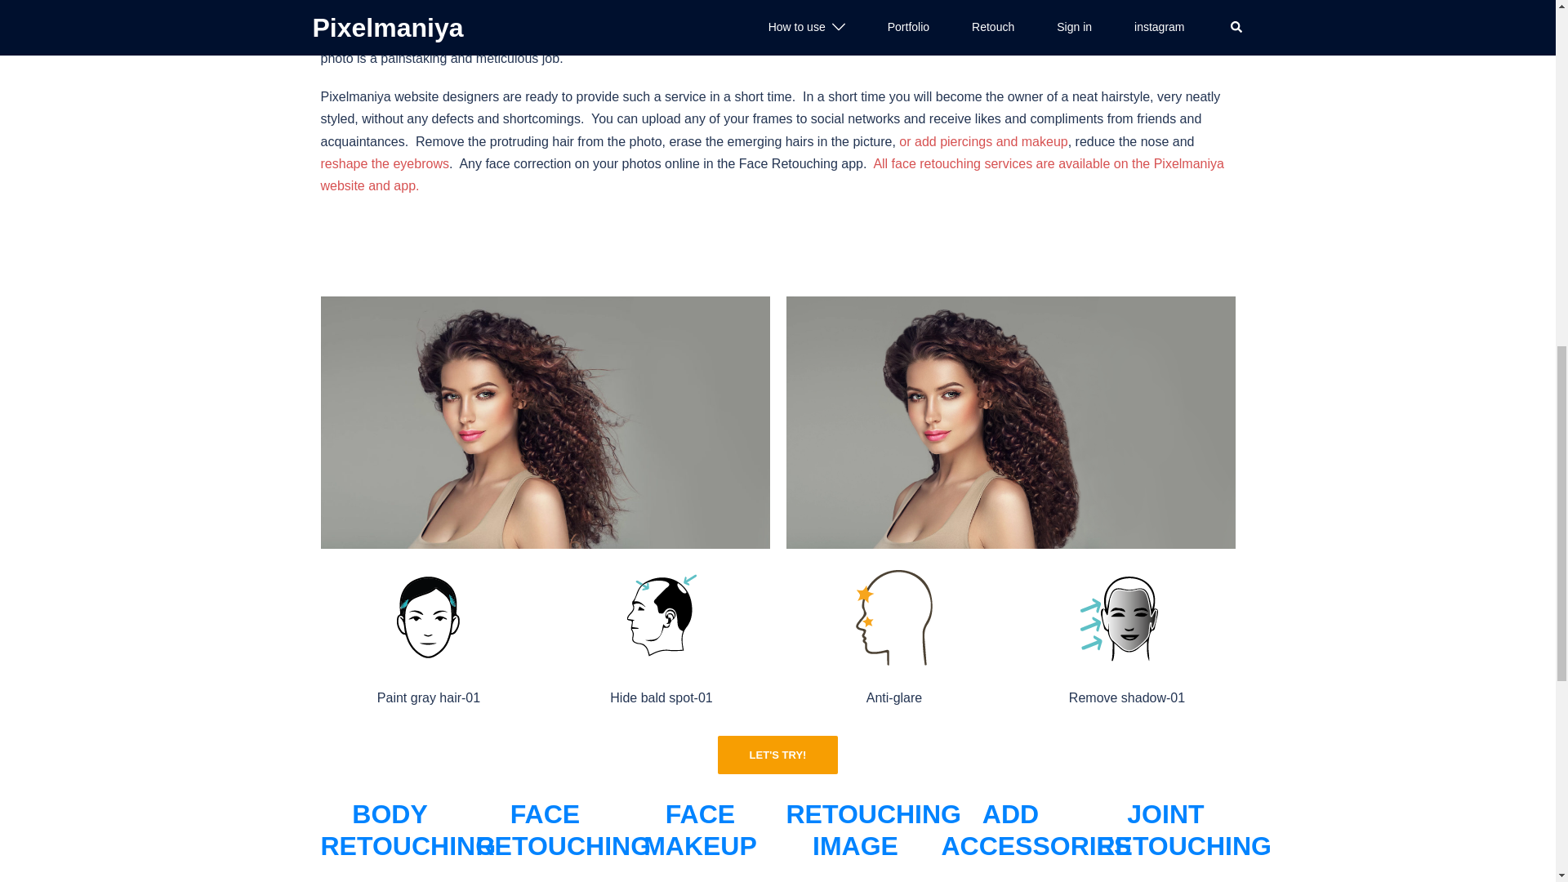 Image resolution: width=1568 pixels, height=882 pixels. What do you see at coordinates (1165, 830) in the screenshot?
I see `JOINT RETOUCHING` at bounding box center [1165, 830].